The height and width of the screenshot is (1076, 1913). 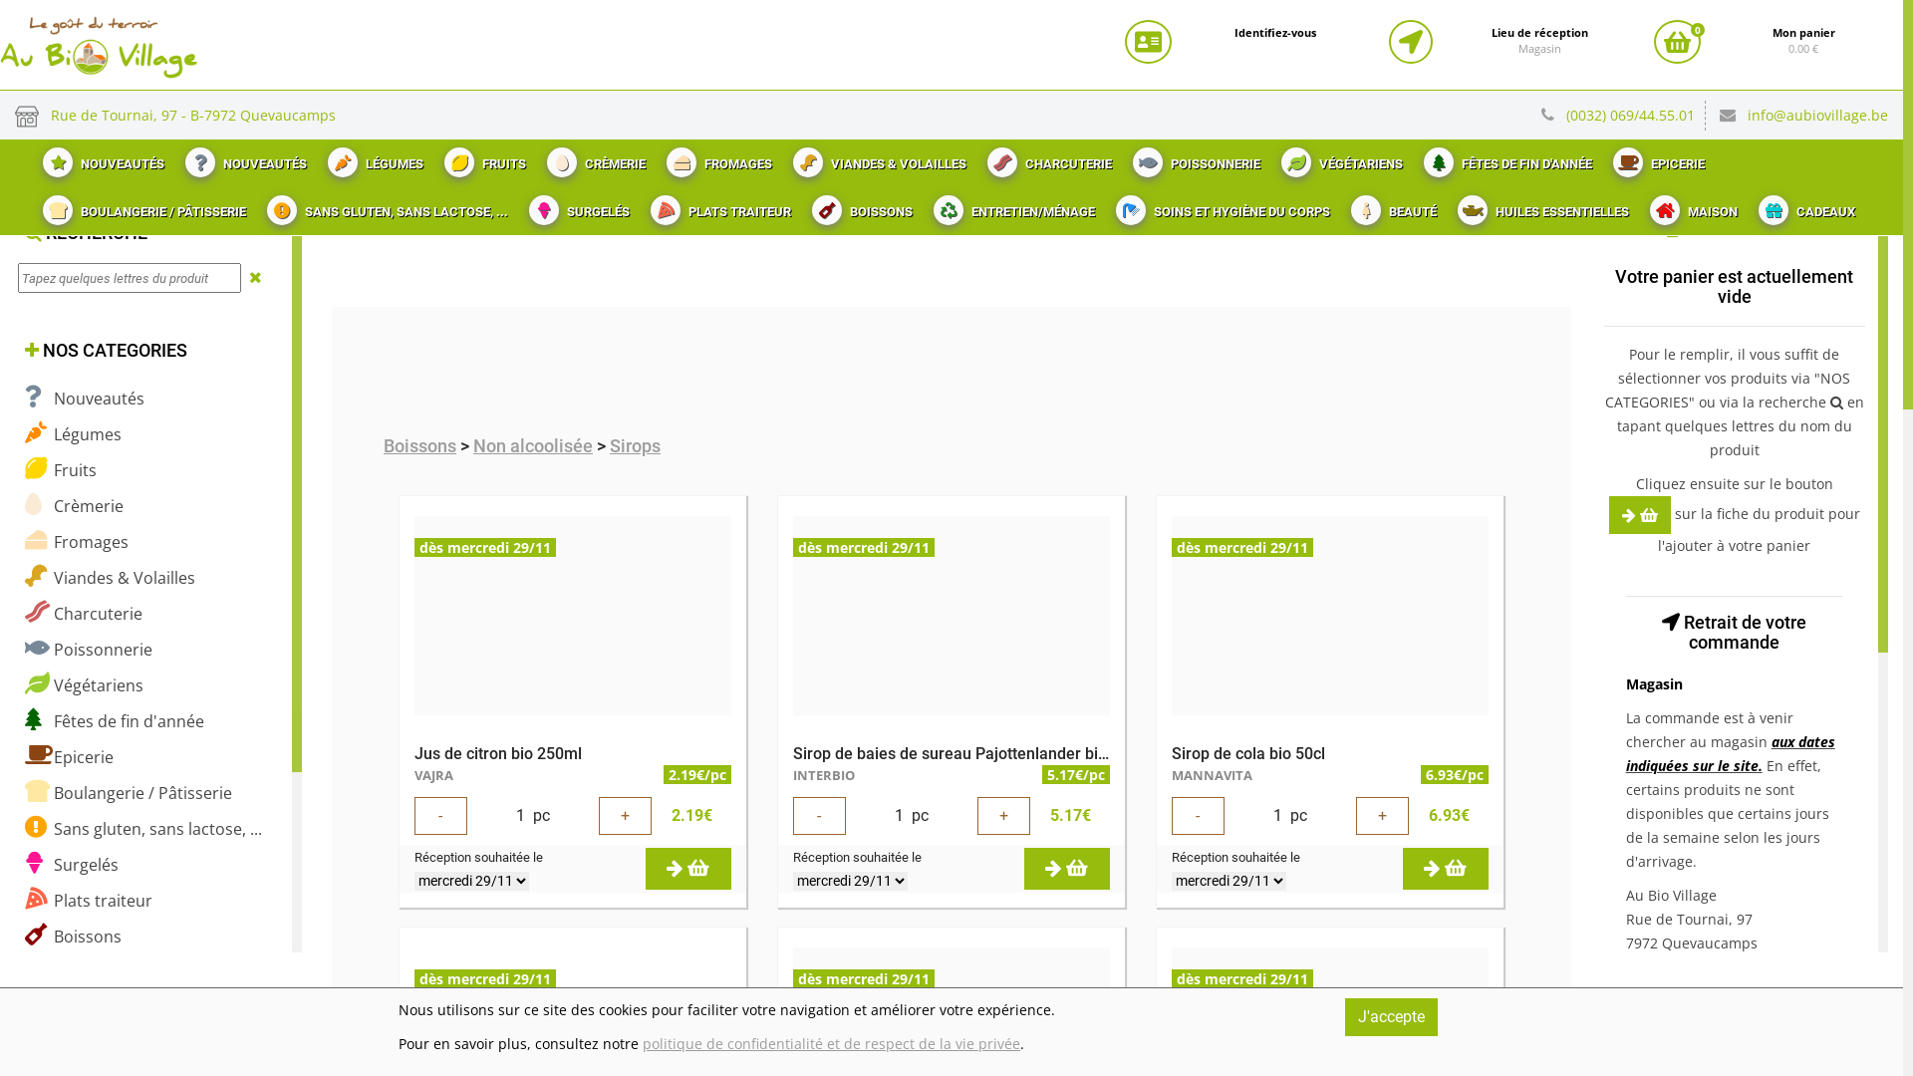 What do you see at coordinates (1540, 206) in the screenshot?
I see `HUILES ESSENTIELLES` at bounding box center [1540, 206].